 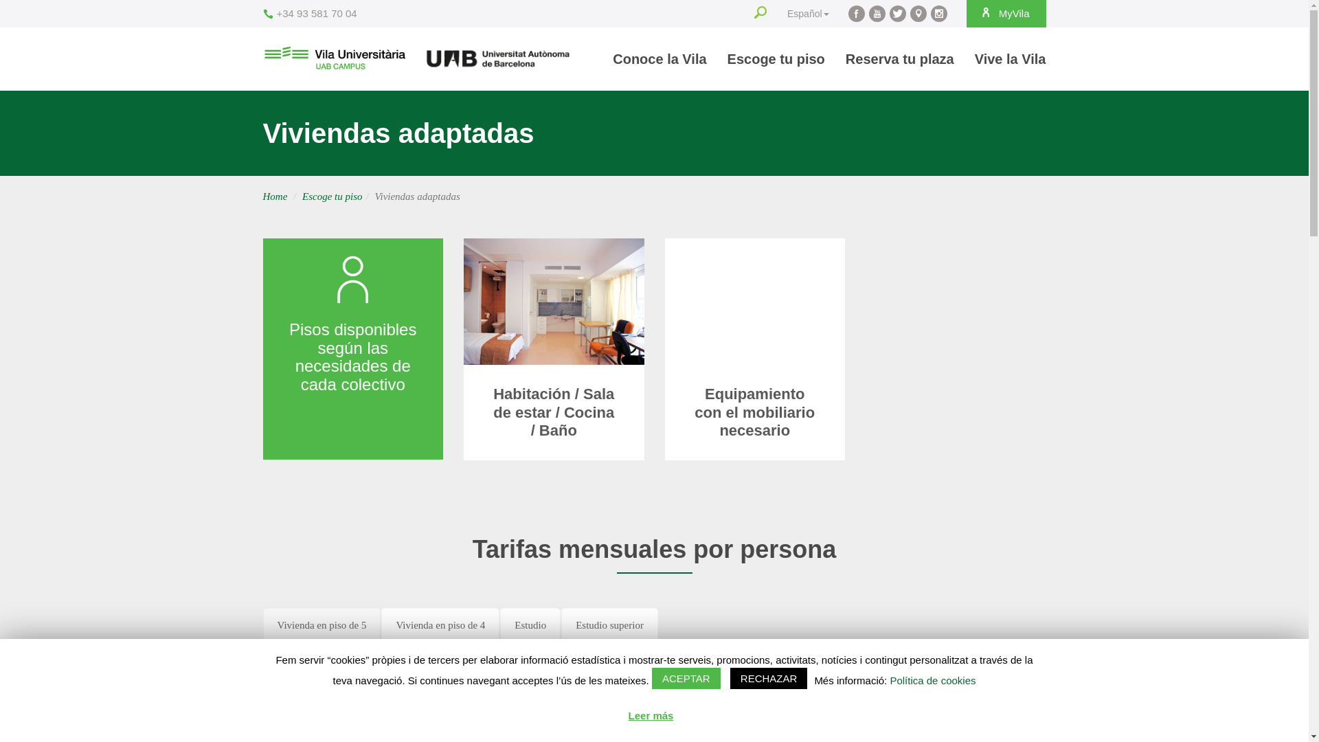 I want to click on YouTube @es, so click(x=877, y=14).